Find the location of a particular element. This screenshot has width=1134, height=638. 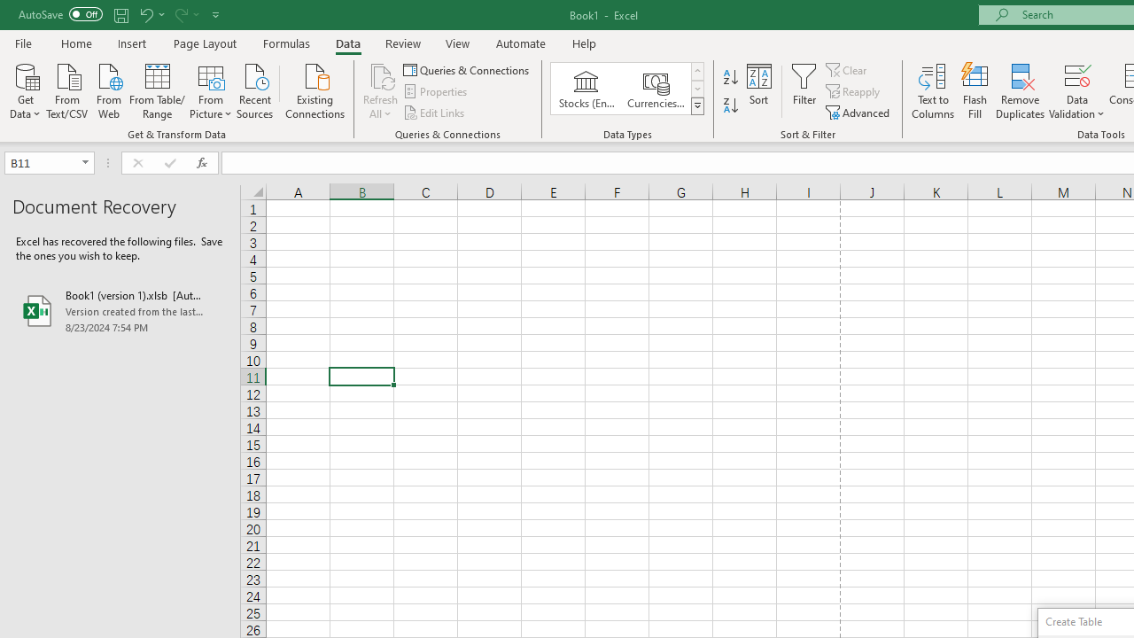

Data Validation... is located at coordinates (1077, 74).